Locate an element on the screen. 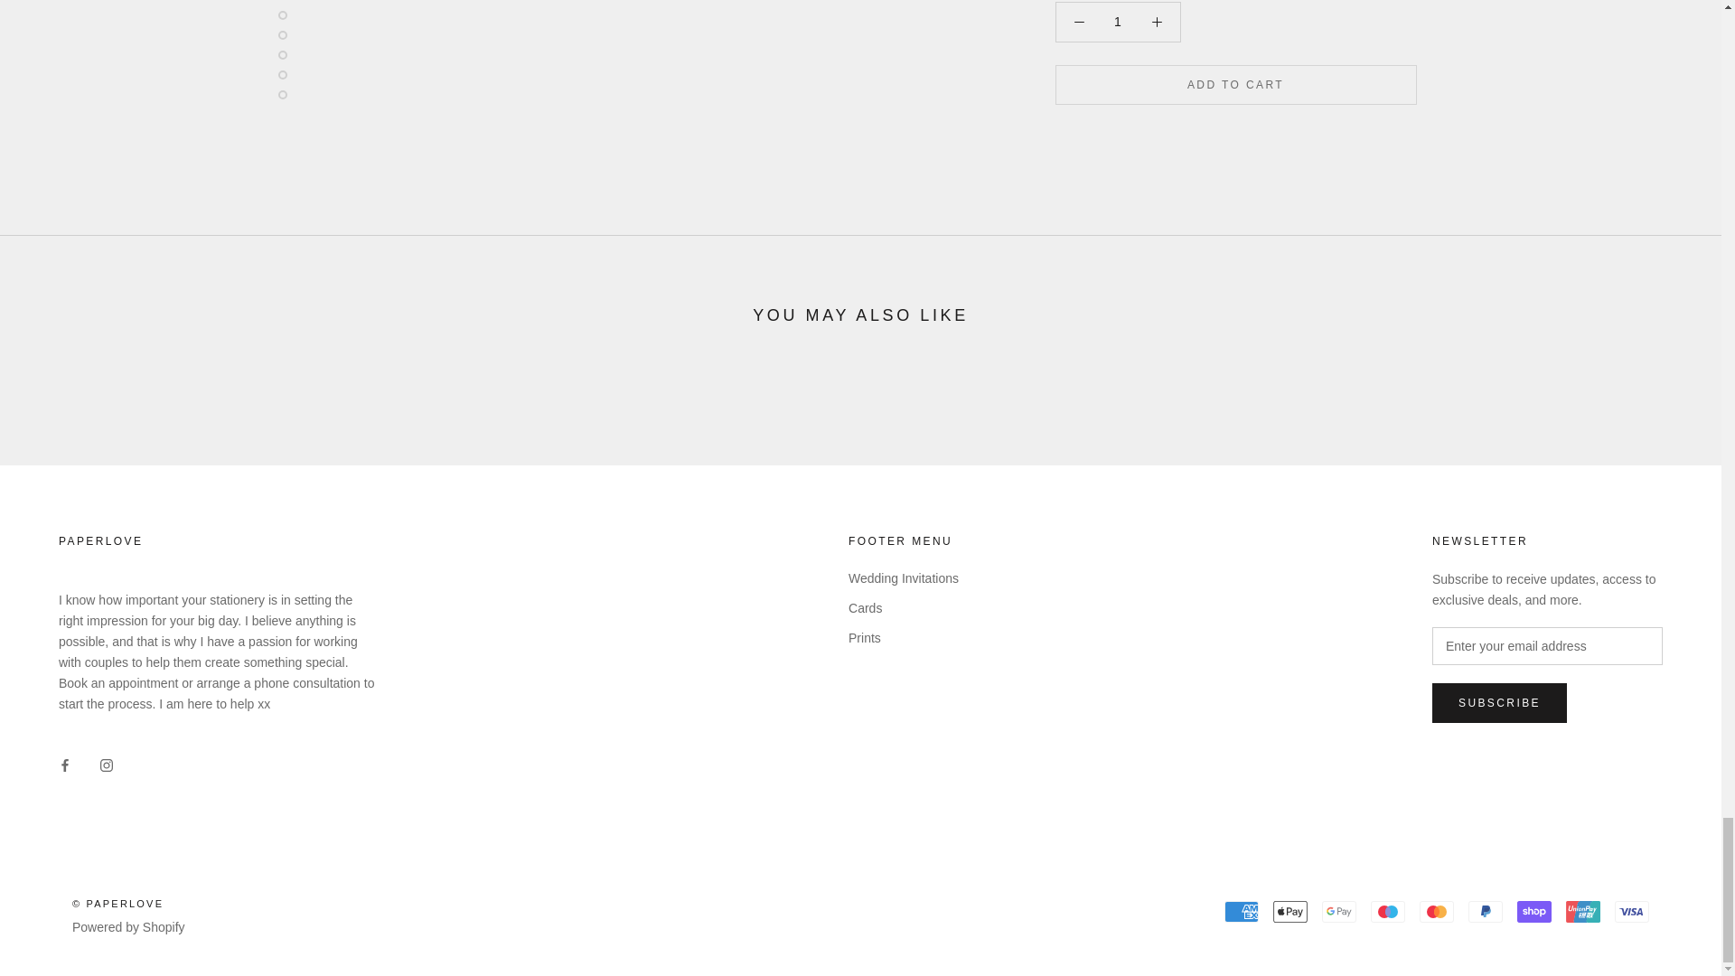 The height and width of the screenshot is (976, 1735). Mastercard is located at coordinates (1436, 911).